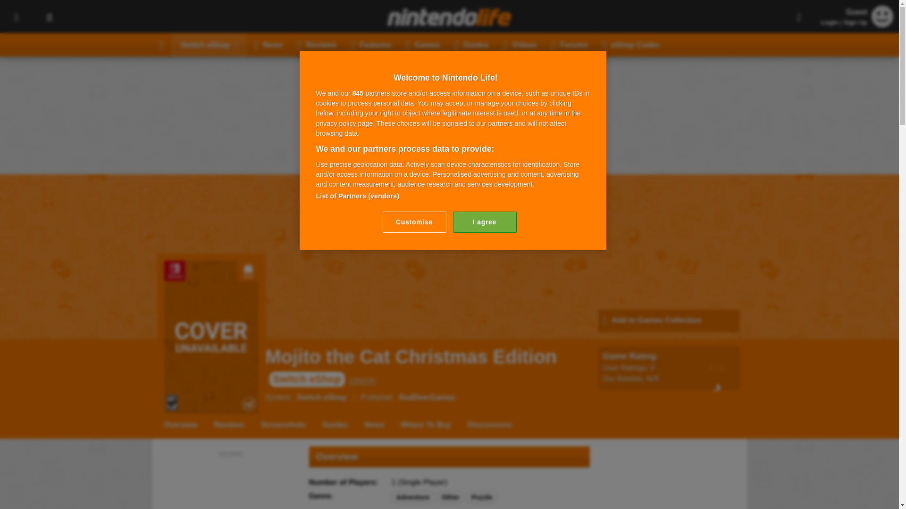 The width and height of the screenshot is (906, 509). Describe the element at coordinates (472, 44) in the screenshot. I see `Guides` at that location.